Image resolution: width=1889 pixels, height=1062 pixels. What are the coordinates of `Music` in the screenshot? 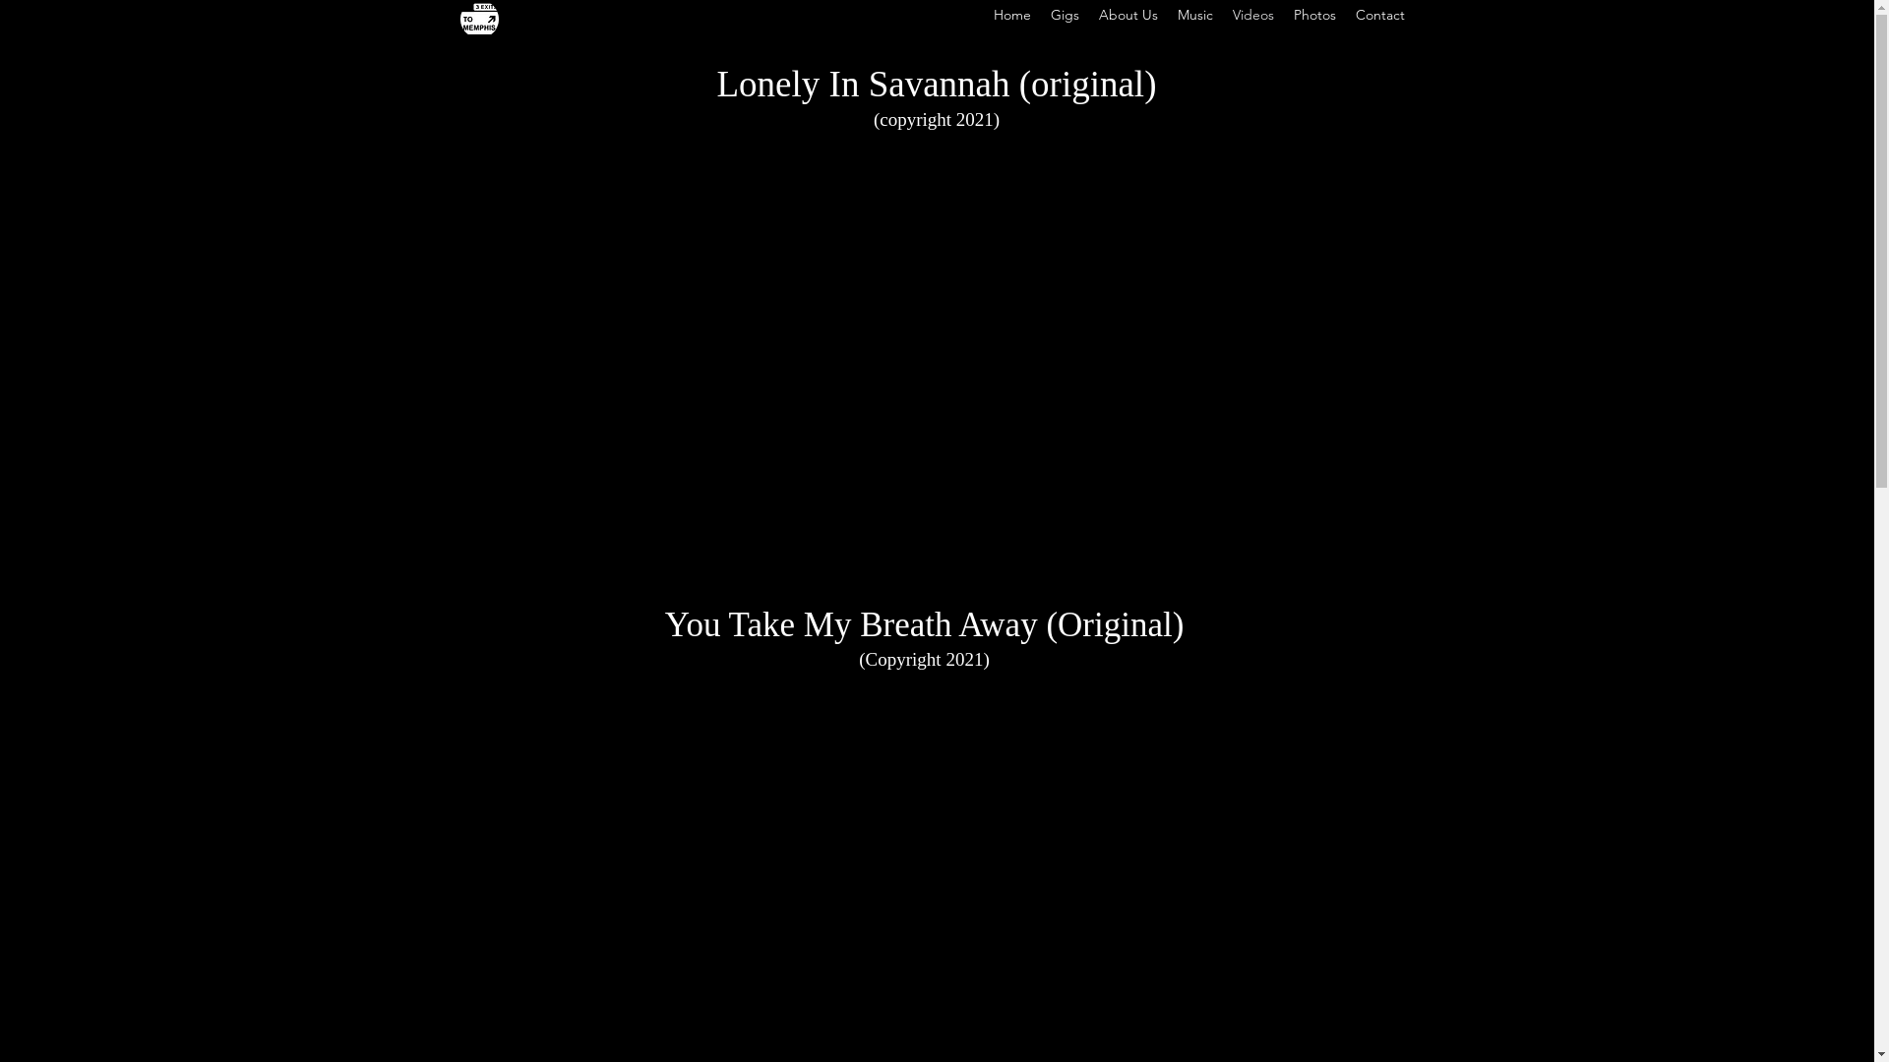 It's located at (1194, 15).